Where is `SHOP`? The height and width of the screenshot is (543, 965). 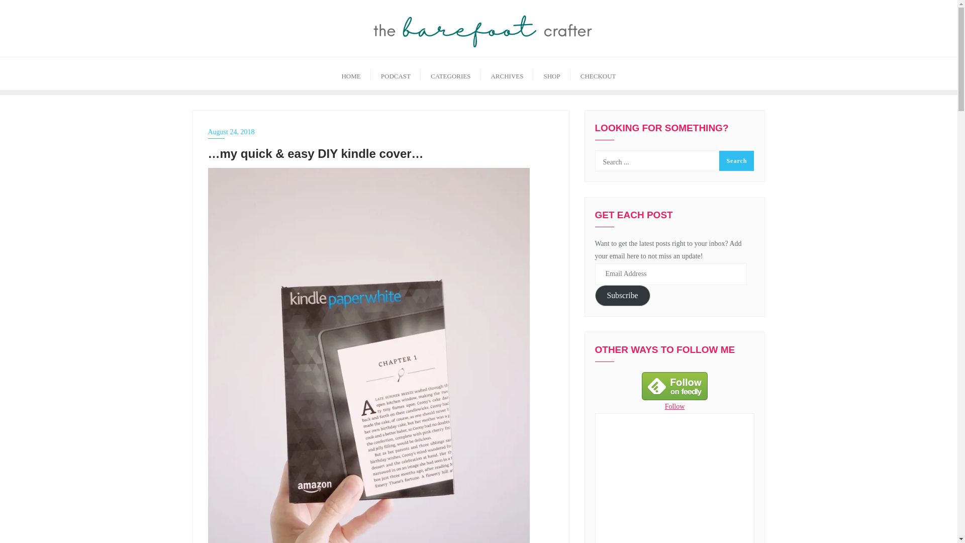 SHOP is located at coordinates (552, 73).